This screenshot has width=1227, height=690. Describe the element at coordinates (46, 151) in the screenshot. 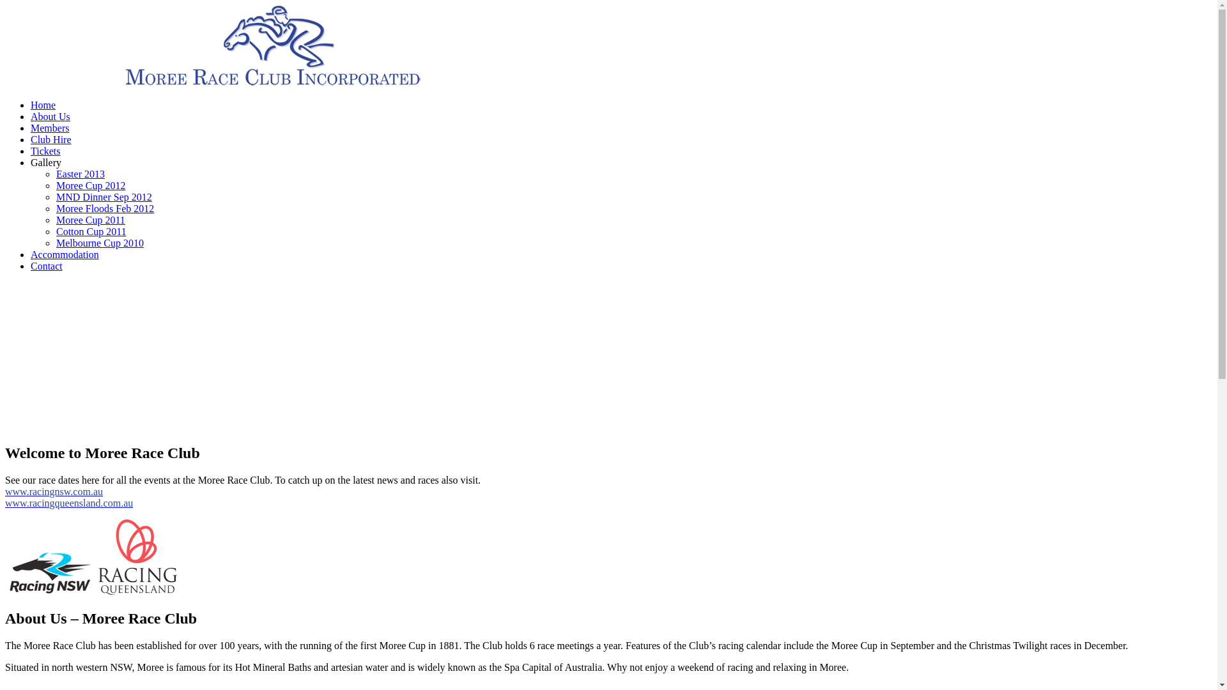

I see `Tickets` at that location.